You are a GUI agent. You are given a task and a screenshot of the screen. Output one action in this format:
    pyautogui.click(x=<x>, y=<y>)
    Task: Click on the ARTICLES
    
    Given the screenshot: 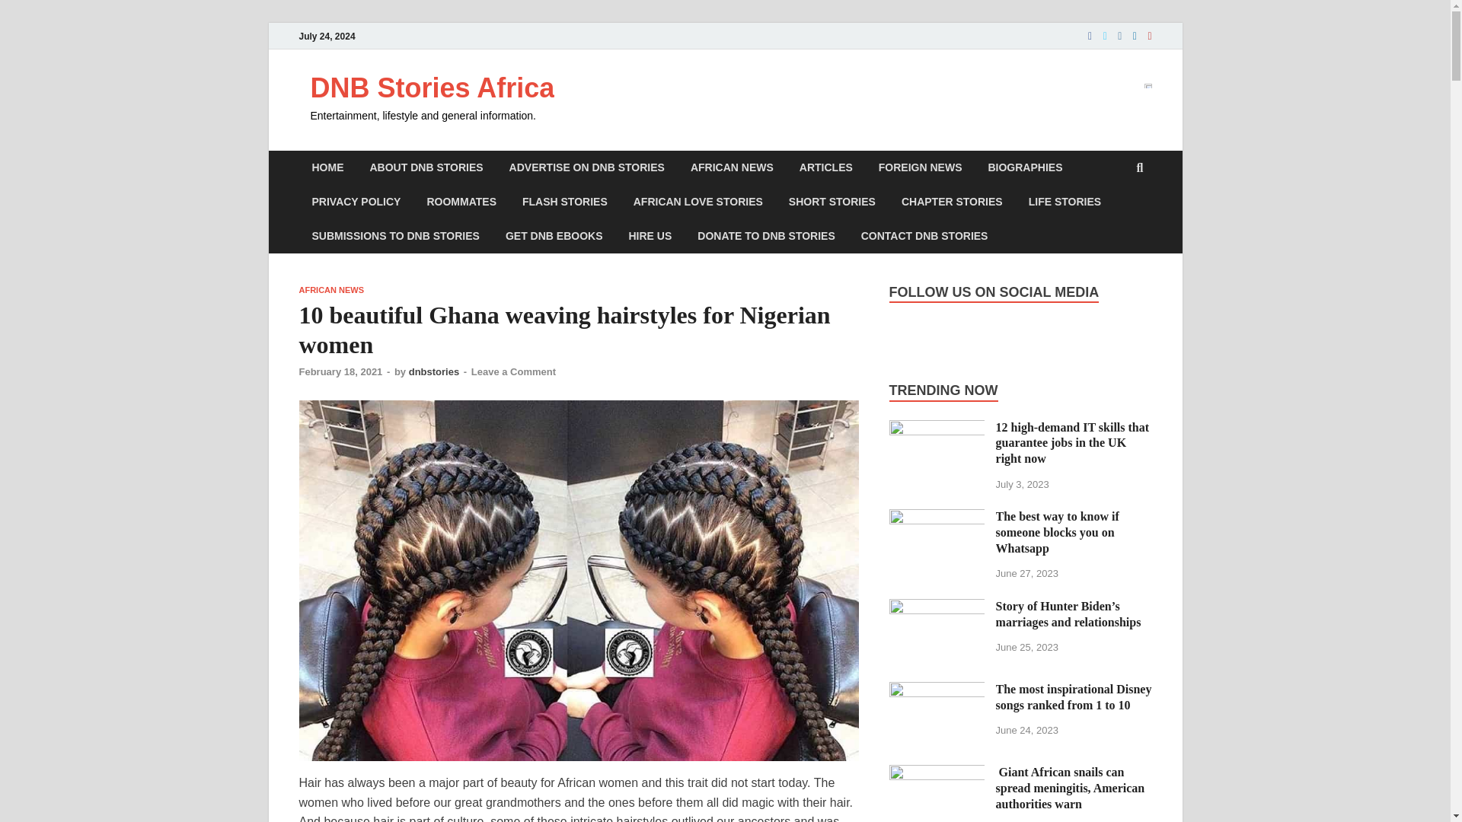 What is the action you would take?
    pyautogui.click(x=825, y=167)
    